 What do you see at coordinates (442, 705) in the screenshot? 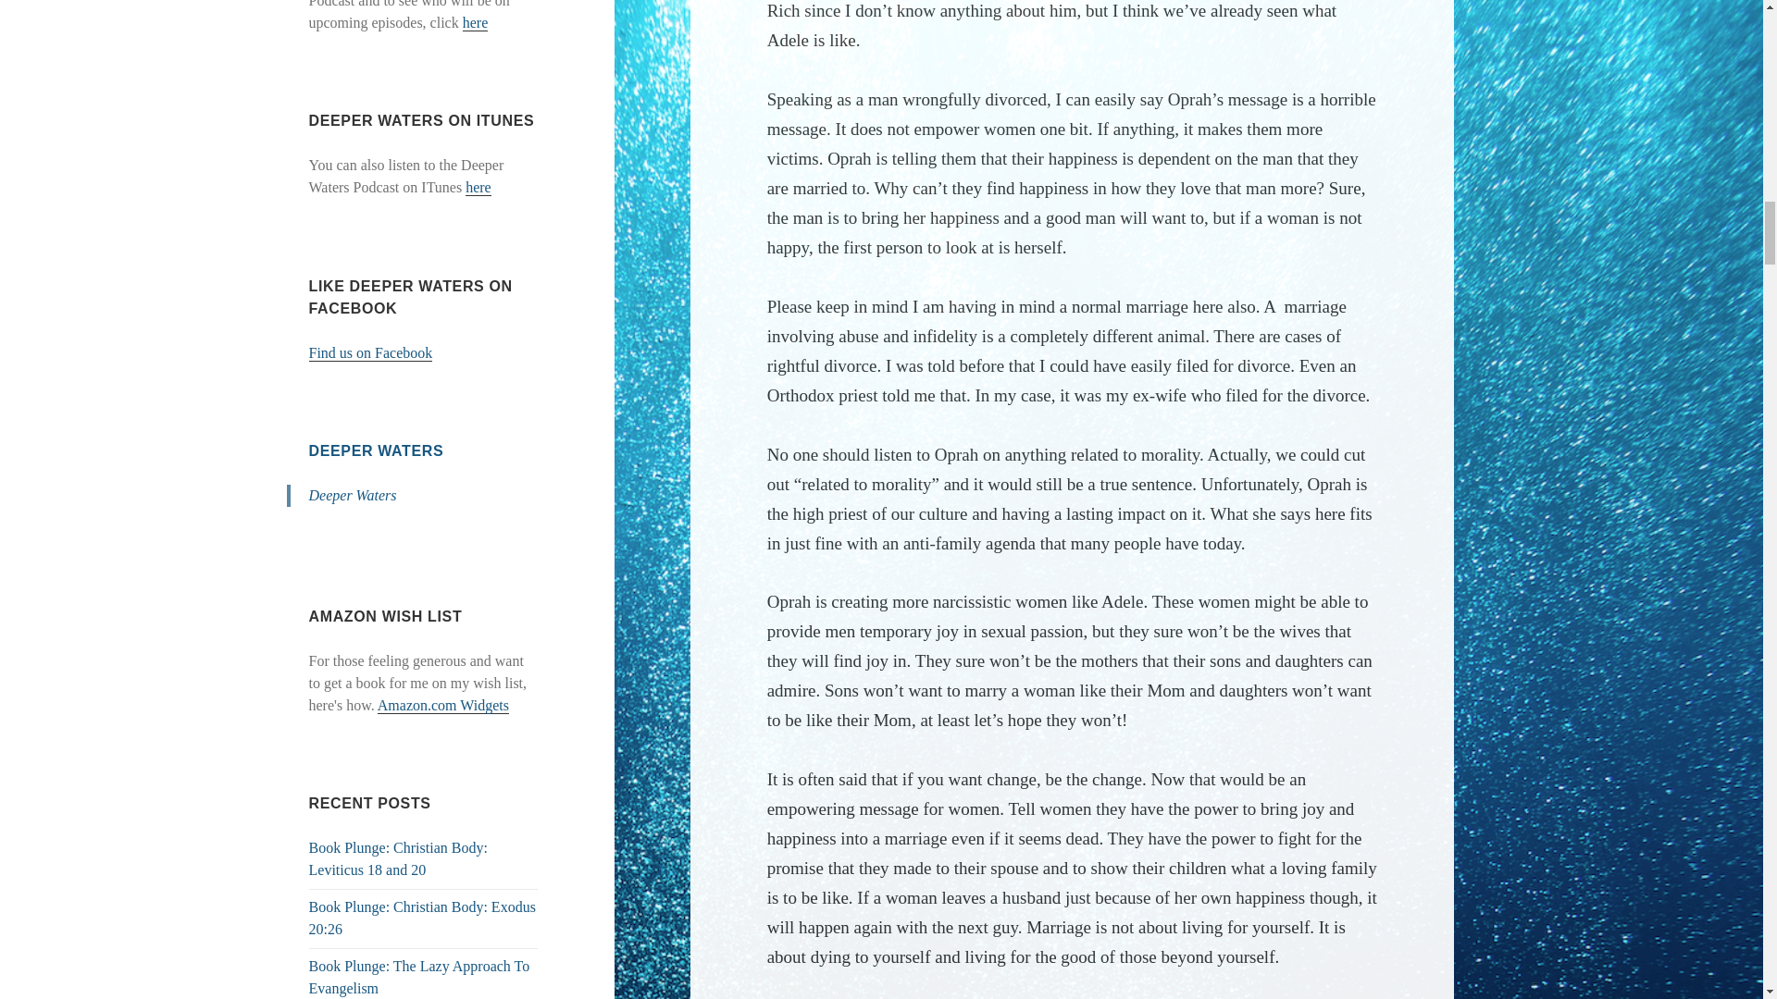
I see `Amazon.com Widgets` at bounding box center [442, 705].